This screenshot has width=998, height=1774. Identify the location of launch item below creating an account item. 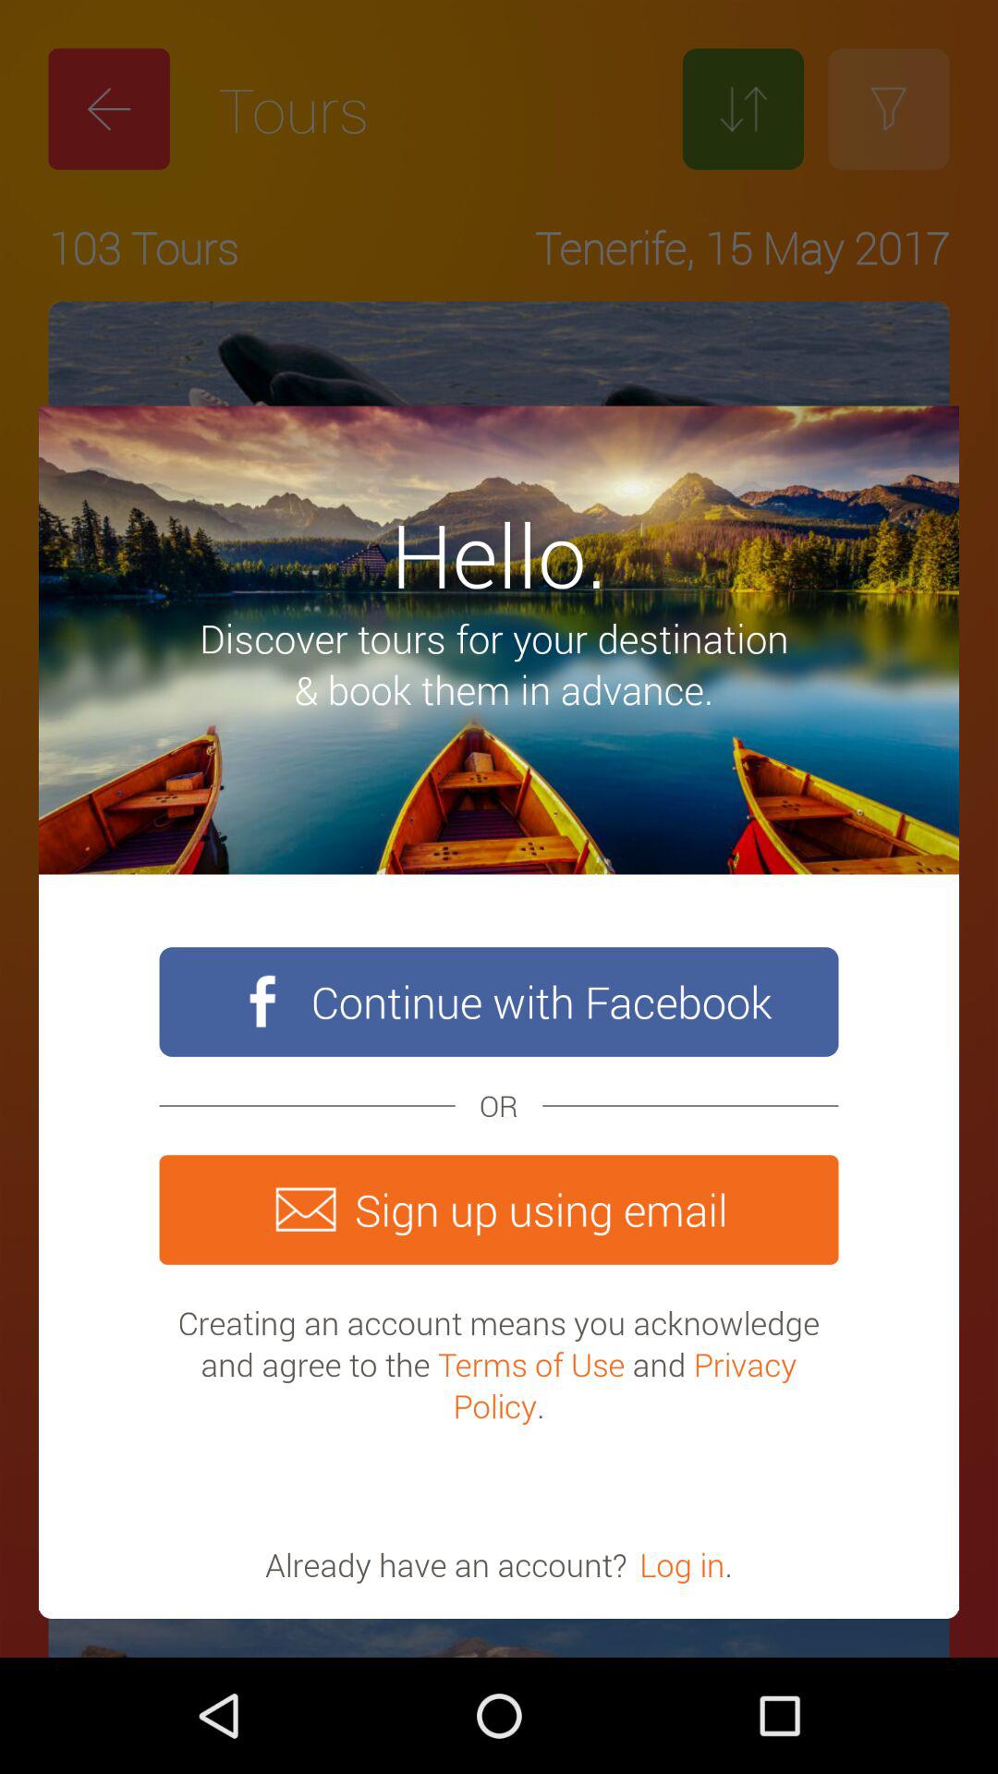
(682, 1564).